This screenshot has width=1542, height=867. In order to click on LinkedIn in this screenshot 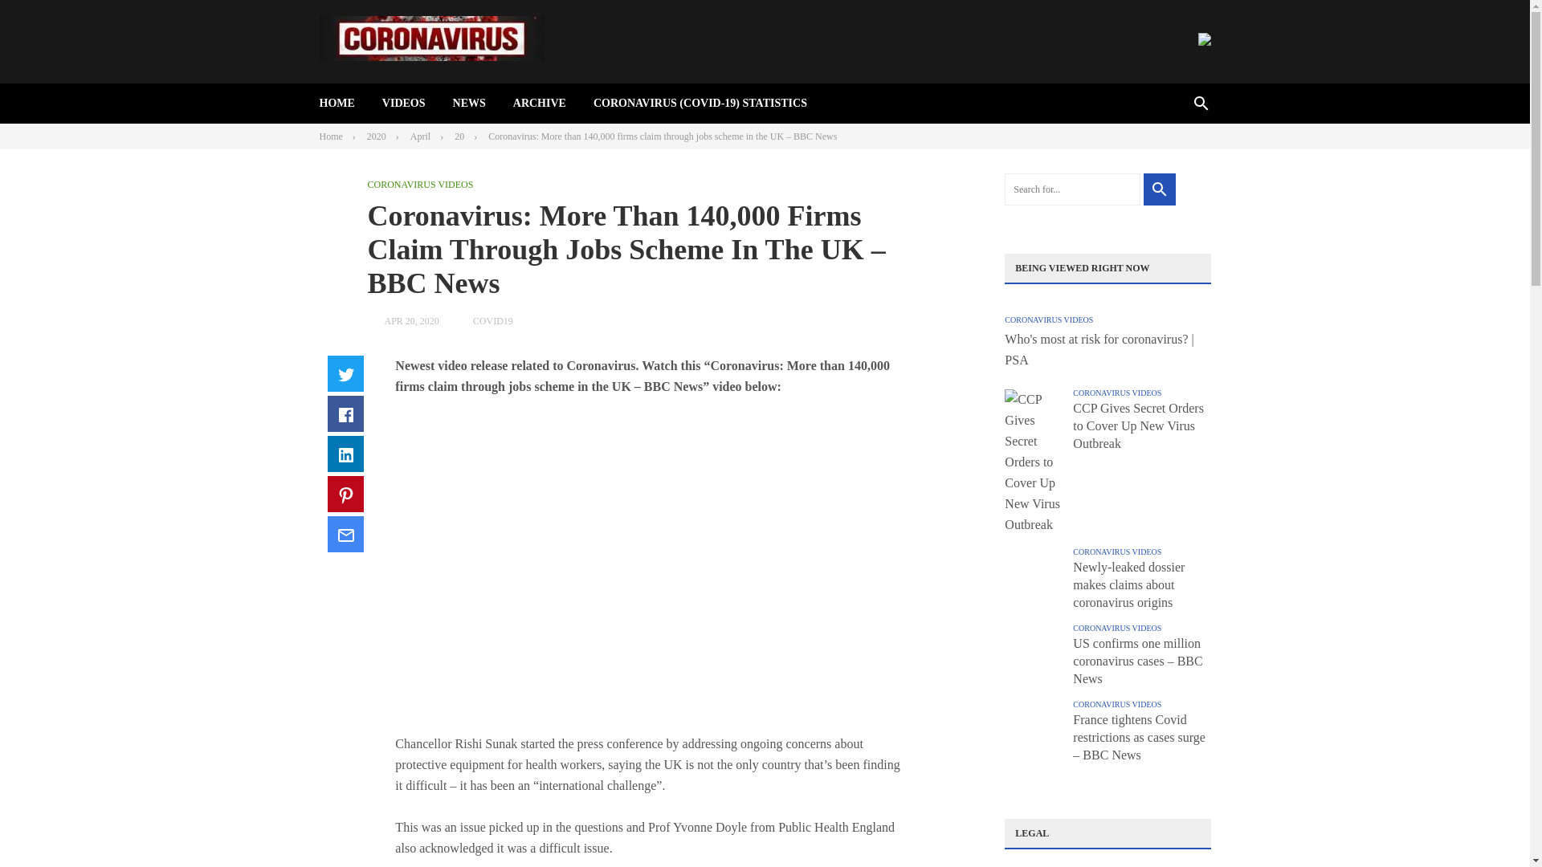, I will do `click(345, 454)`.